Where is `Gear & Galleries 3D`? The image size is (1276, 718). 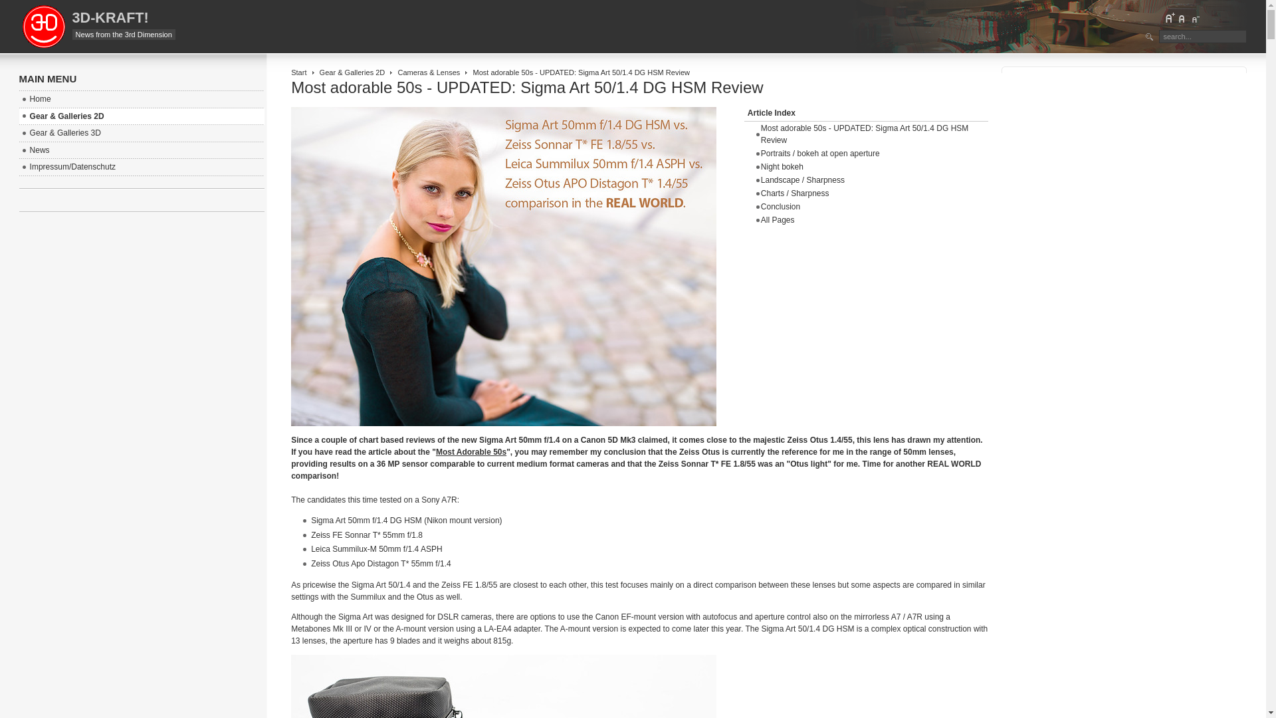
Gear & Galleries 3D is located at coordinates (142, 134).